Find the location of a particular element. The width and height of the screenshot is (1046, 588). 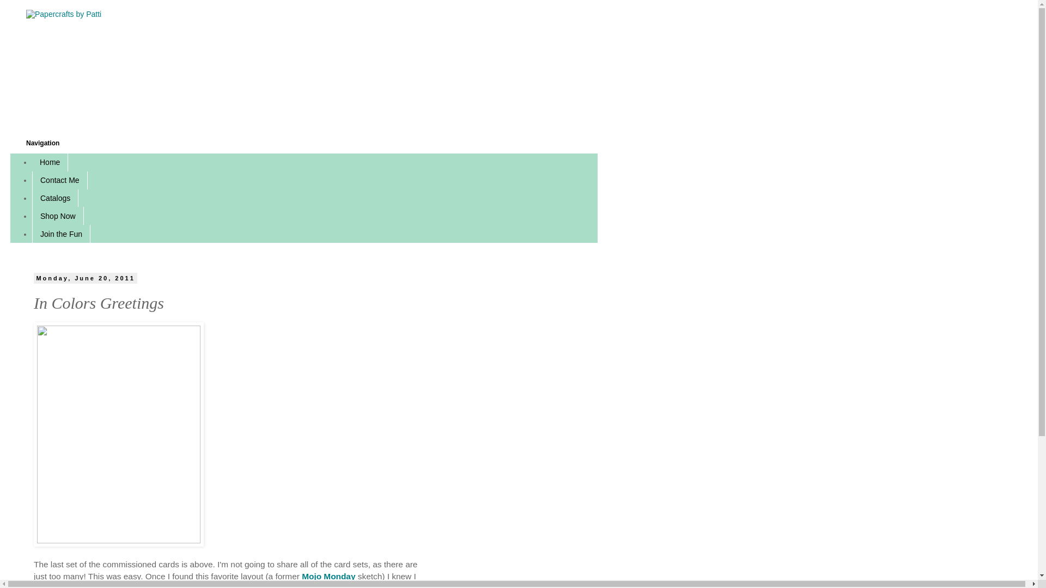

Join the Fun is located at coordinates (61, 234).